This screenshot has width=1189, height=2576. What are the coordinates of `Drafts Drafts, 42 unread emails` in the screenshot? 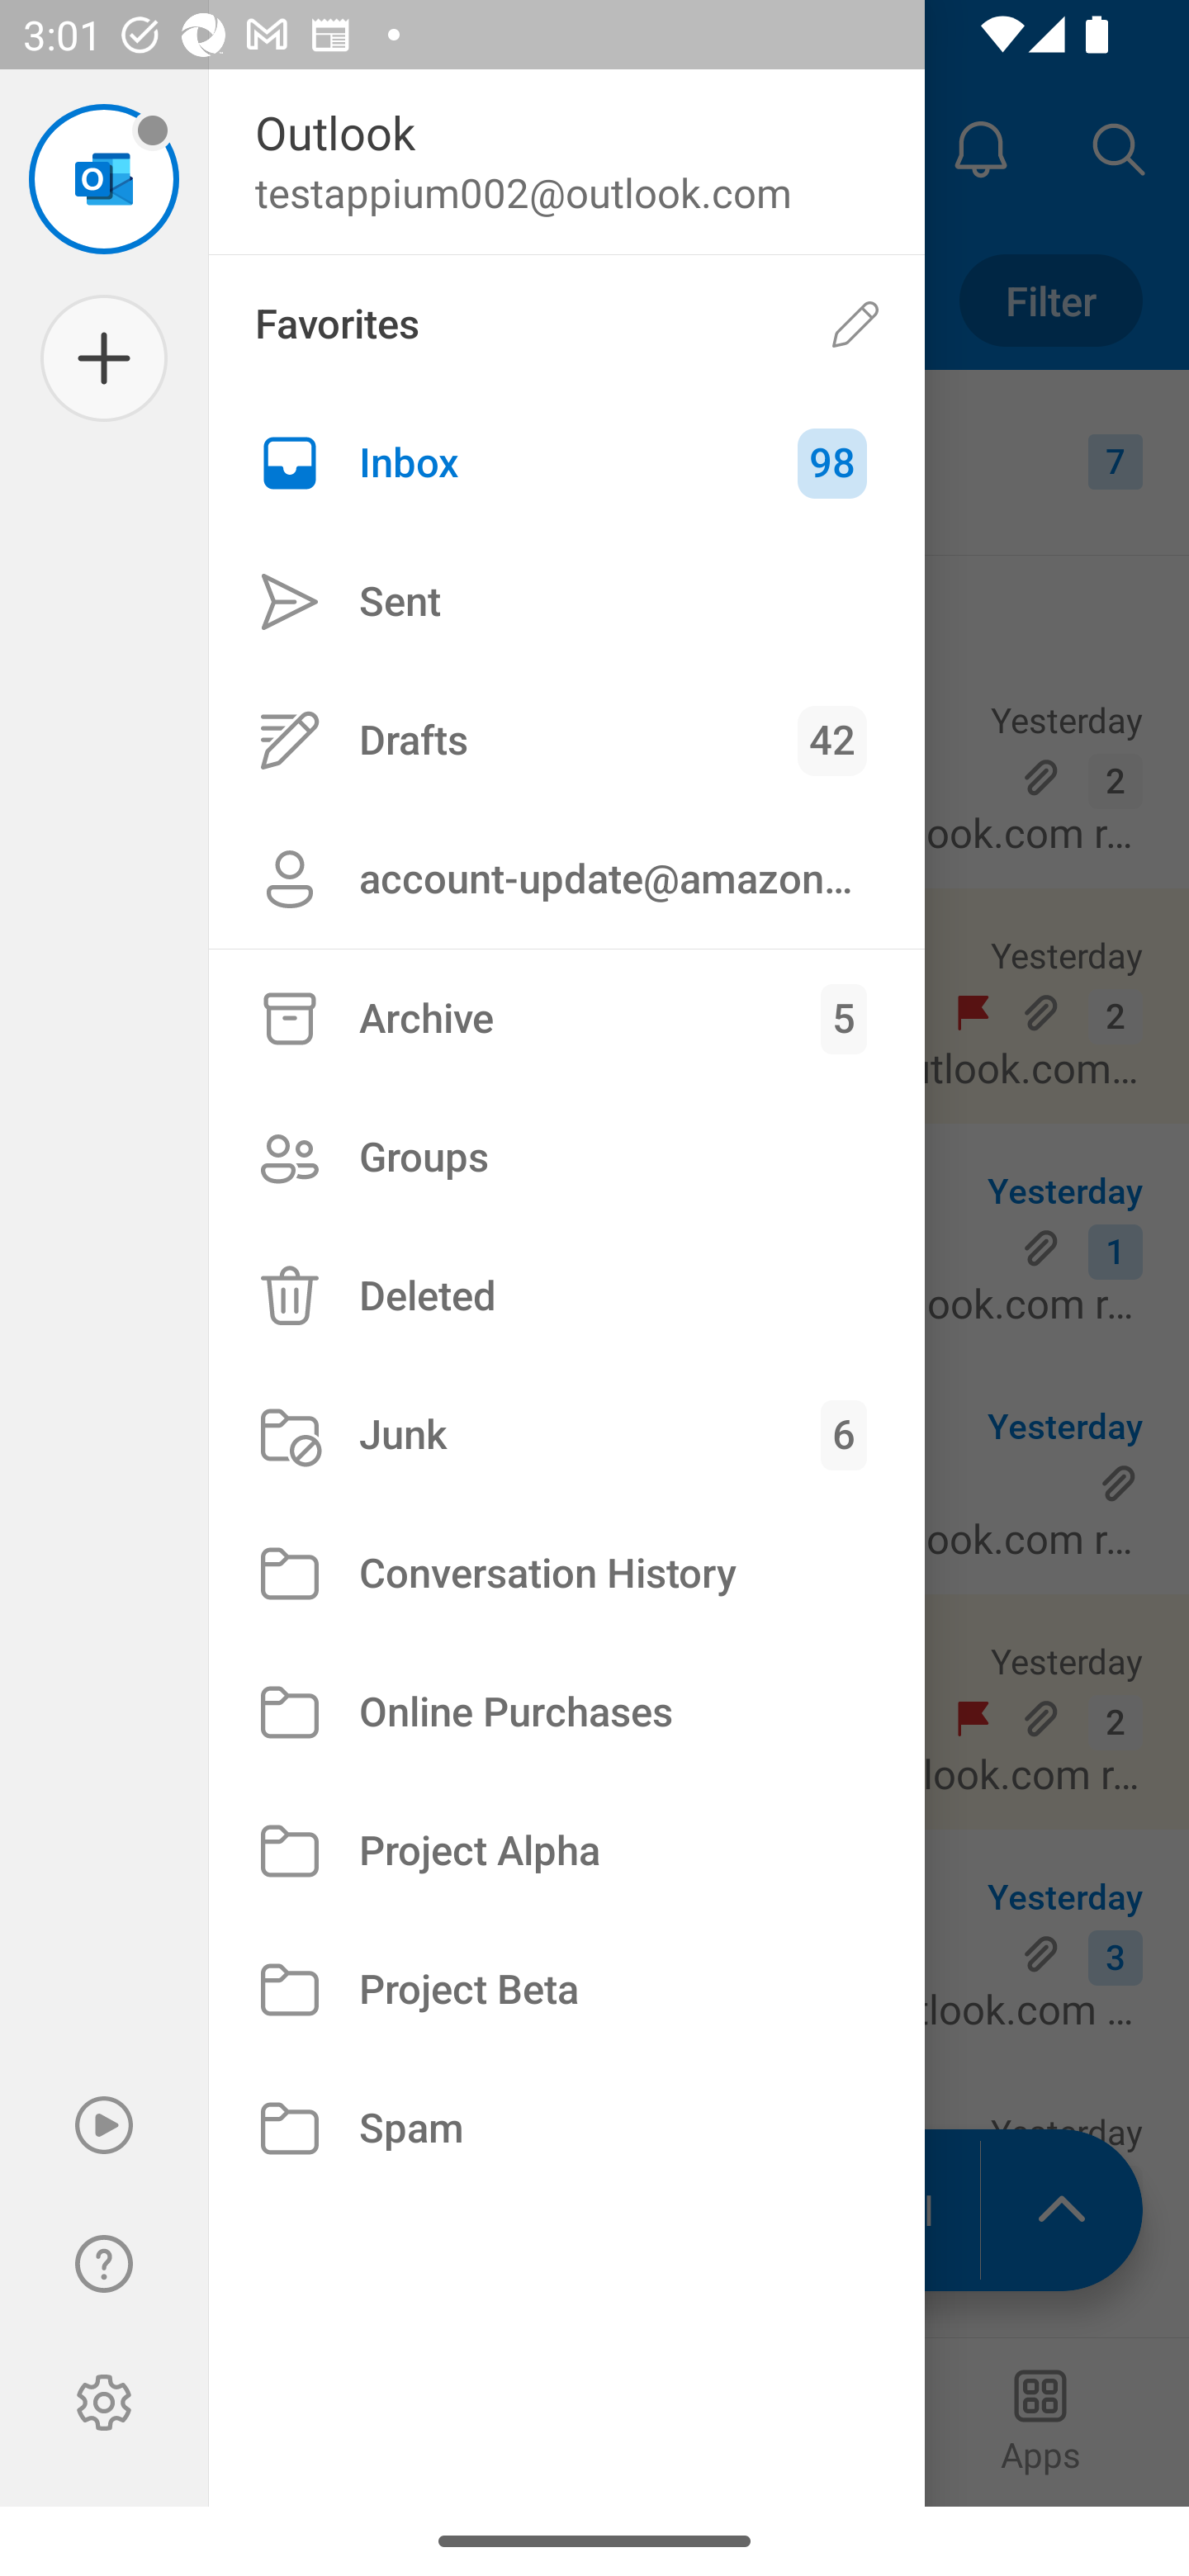 It's located at (566, 740).